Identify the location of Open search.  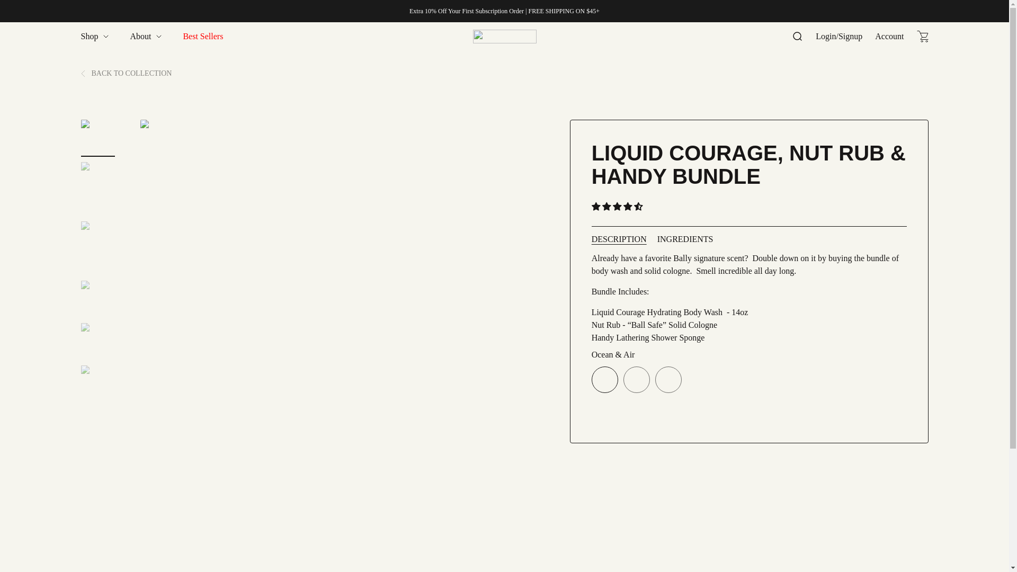
(797, 36).